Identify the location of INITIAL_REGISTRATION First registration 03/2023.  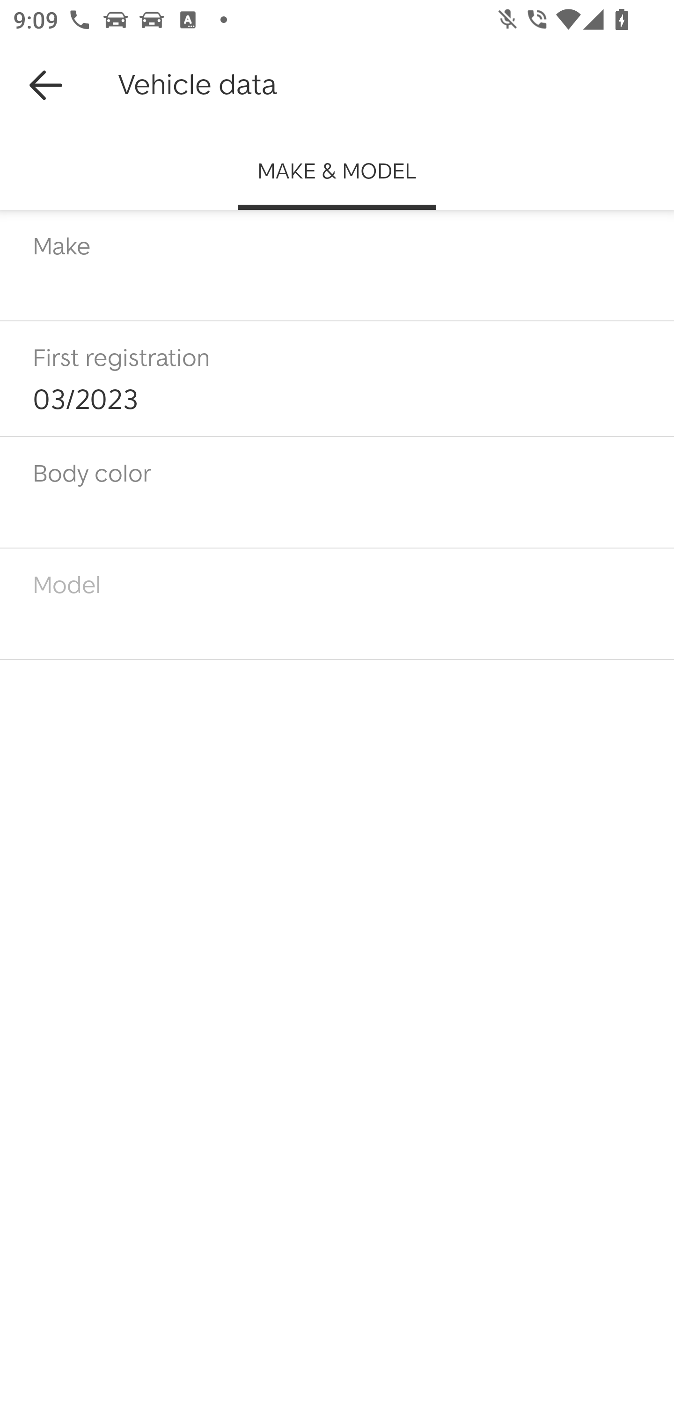
(337, 379).